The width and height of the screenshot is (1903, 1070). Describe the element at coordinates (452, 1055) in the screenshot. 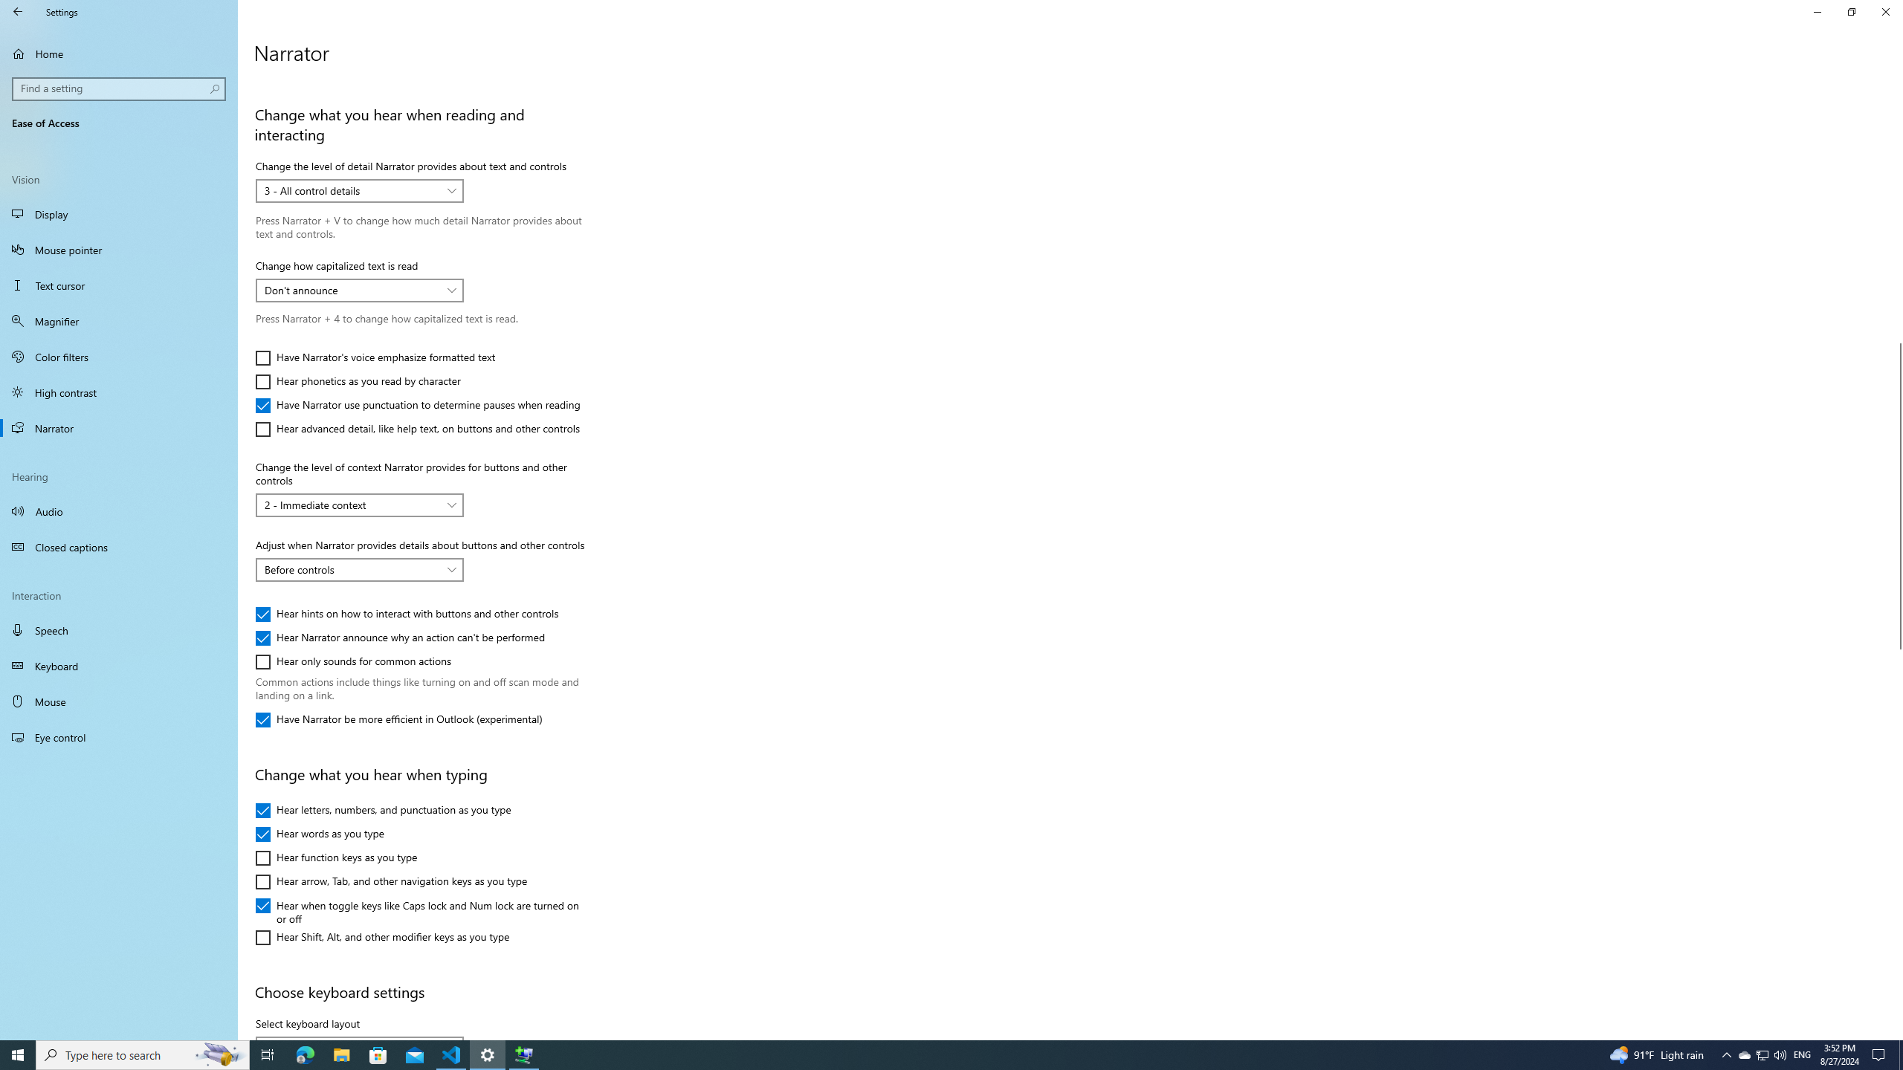

I see `Visual Studio Code - 1 running window` at that location.